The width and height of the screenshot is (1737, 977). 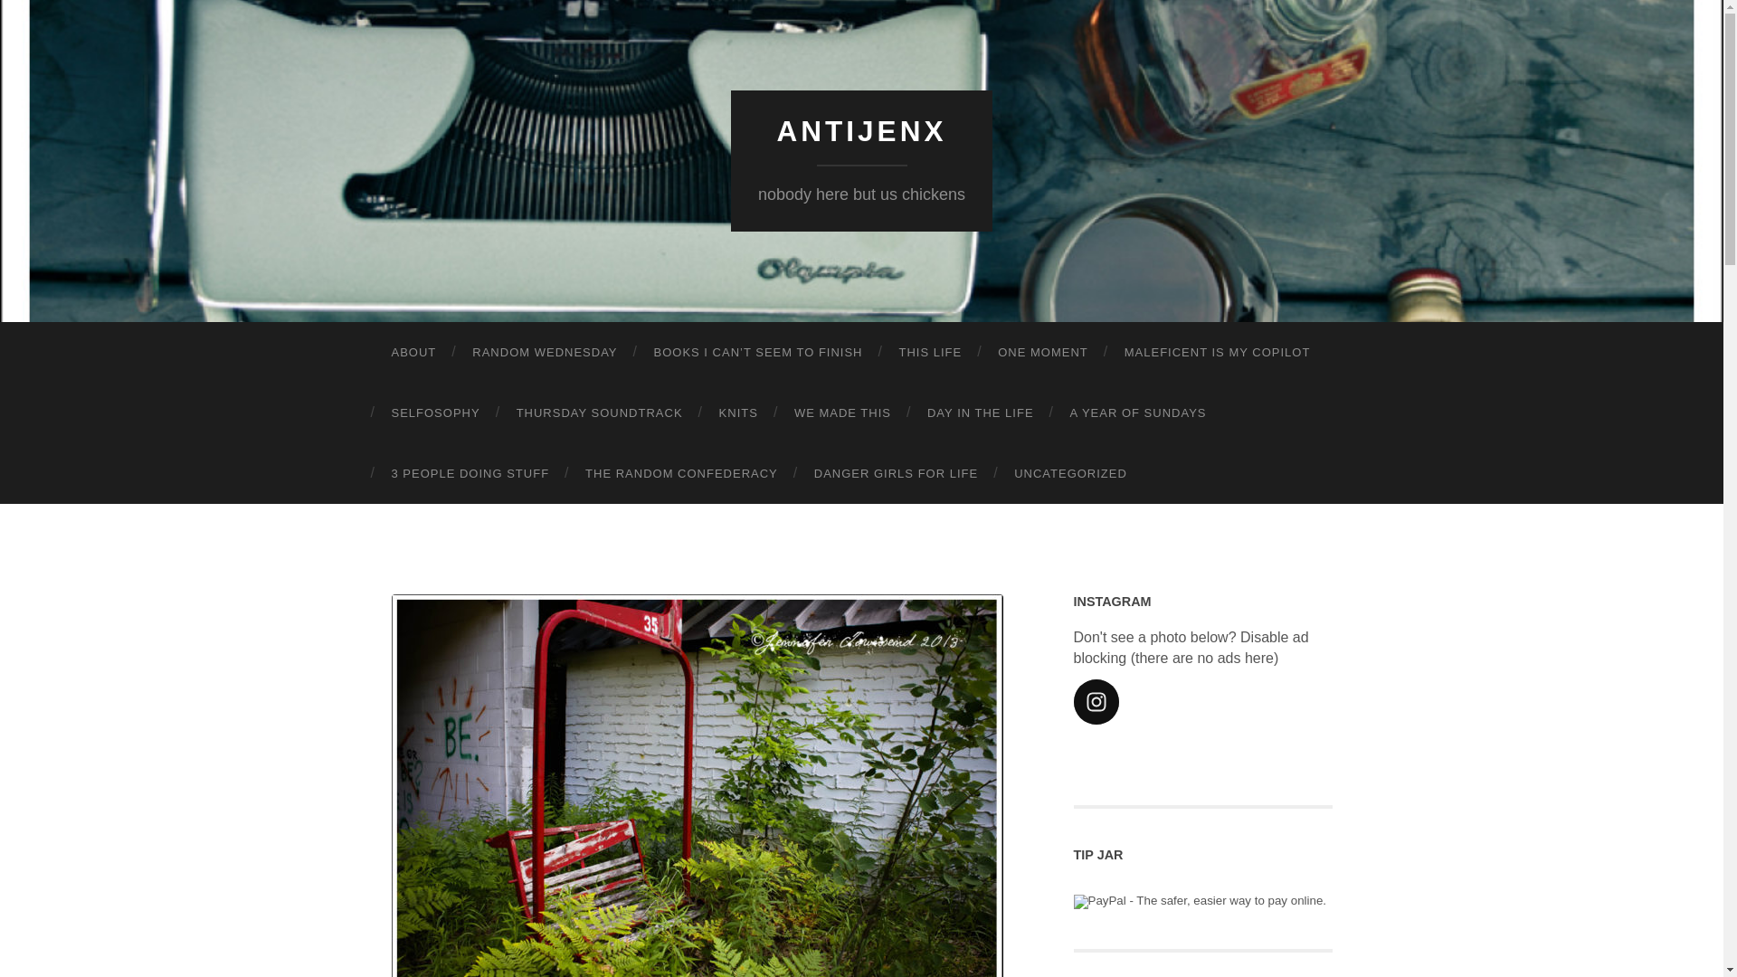 I want to click on THE RANDOM CONFEDERACY, so click(x=681, y=474).